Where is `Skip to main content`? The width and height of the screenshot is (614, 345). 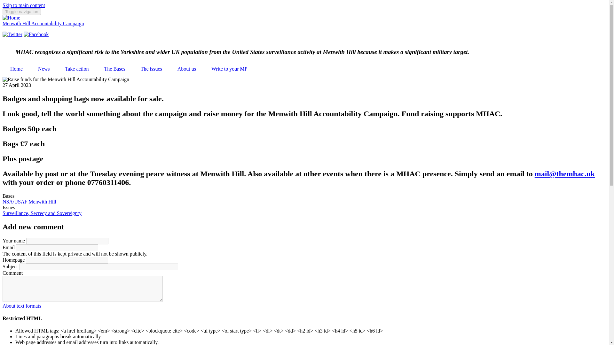
Skip to main content is located at coordinates (24, 5).